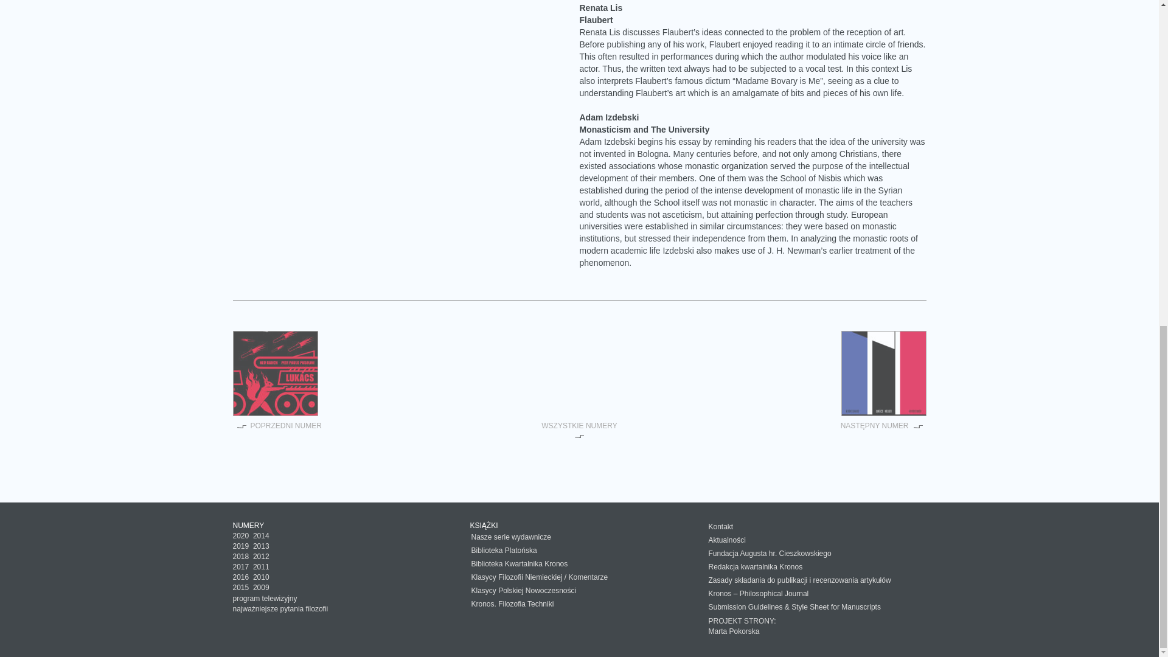  What do you see at coordinates (264, 599) in the screenshot?
I see `program telewizyjny` at bounding box center [264, 599].